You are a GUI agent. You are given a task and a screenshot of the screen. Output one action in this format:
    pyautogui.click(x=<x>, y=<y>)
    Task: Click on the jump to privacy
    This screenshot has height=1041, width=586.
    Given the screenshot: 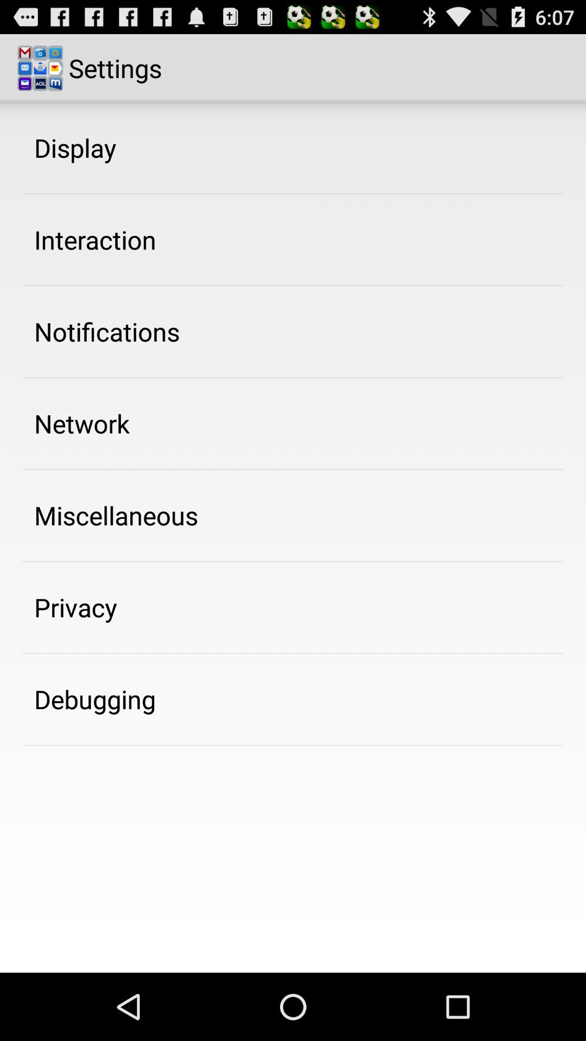 What is the action you would take?
    pyautogui.click(x=76, y=607)
    